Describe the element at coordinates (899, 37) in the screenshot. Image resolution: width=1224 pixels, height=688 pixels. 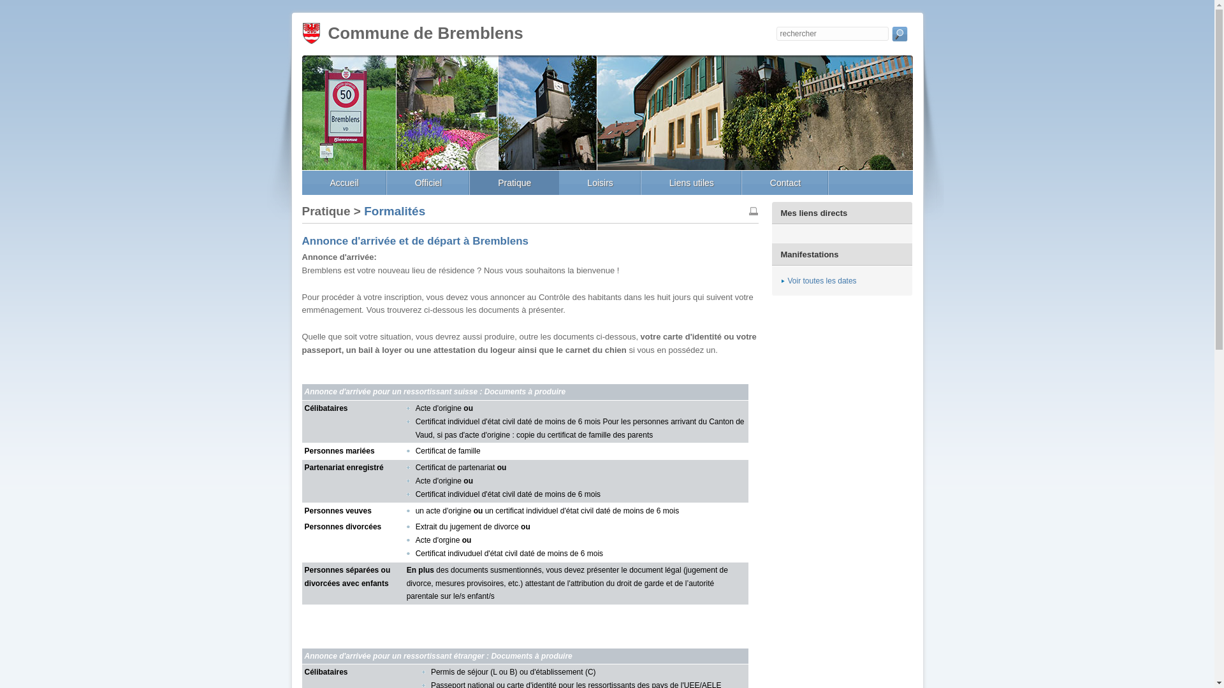
I see `rechercher` at that location.